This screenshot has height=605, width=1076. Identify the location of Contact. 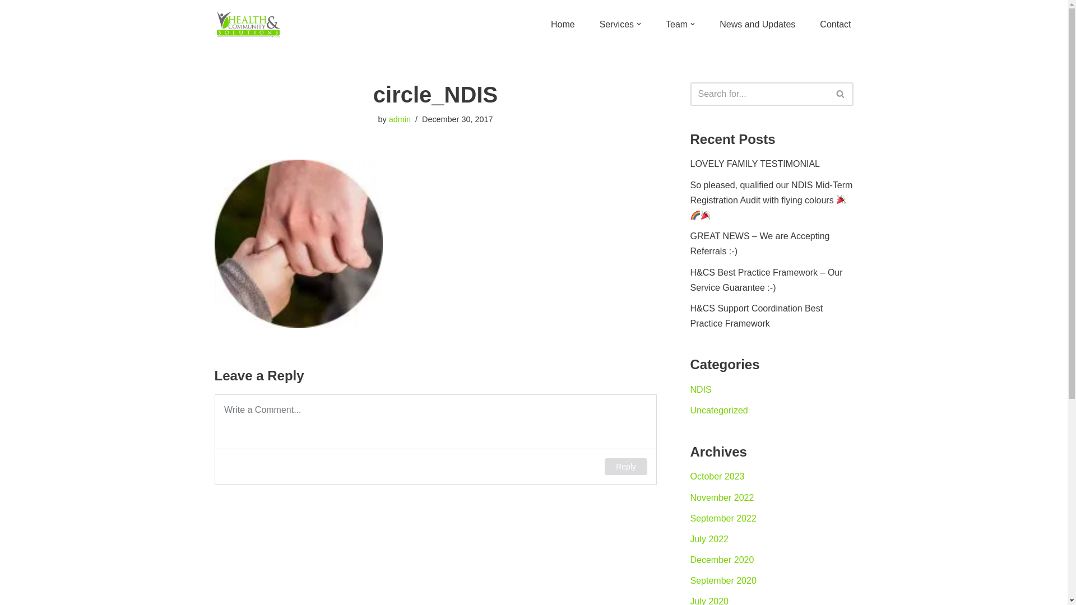
(835, 24).